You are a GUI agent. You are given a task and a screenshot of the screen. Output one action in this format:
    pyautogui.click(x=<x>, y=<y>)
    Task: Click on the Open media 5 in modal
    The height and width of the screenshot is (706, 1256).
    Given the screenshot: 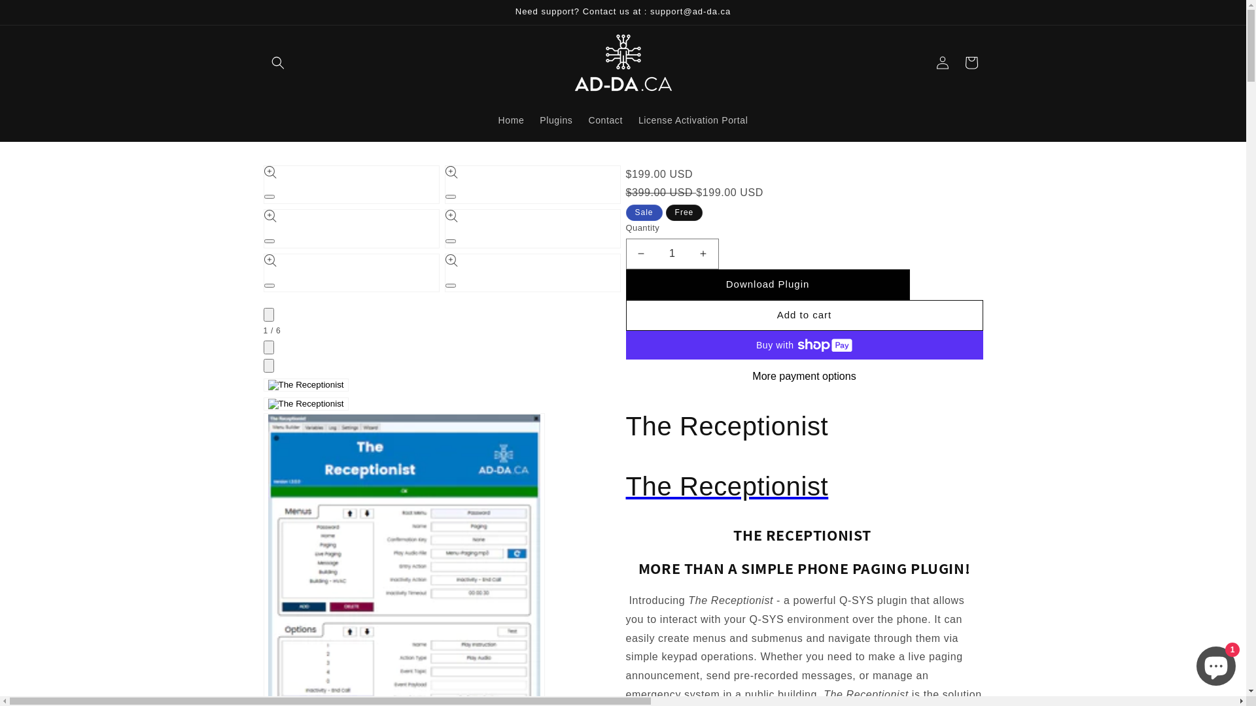 What is the action you would take?
    pyautogui.click(x=270, y=286)
    